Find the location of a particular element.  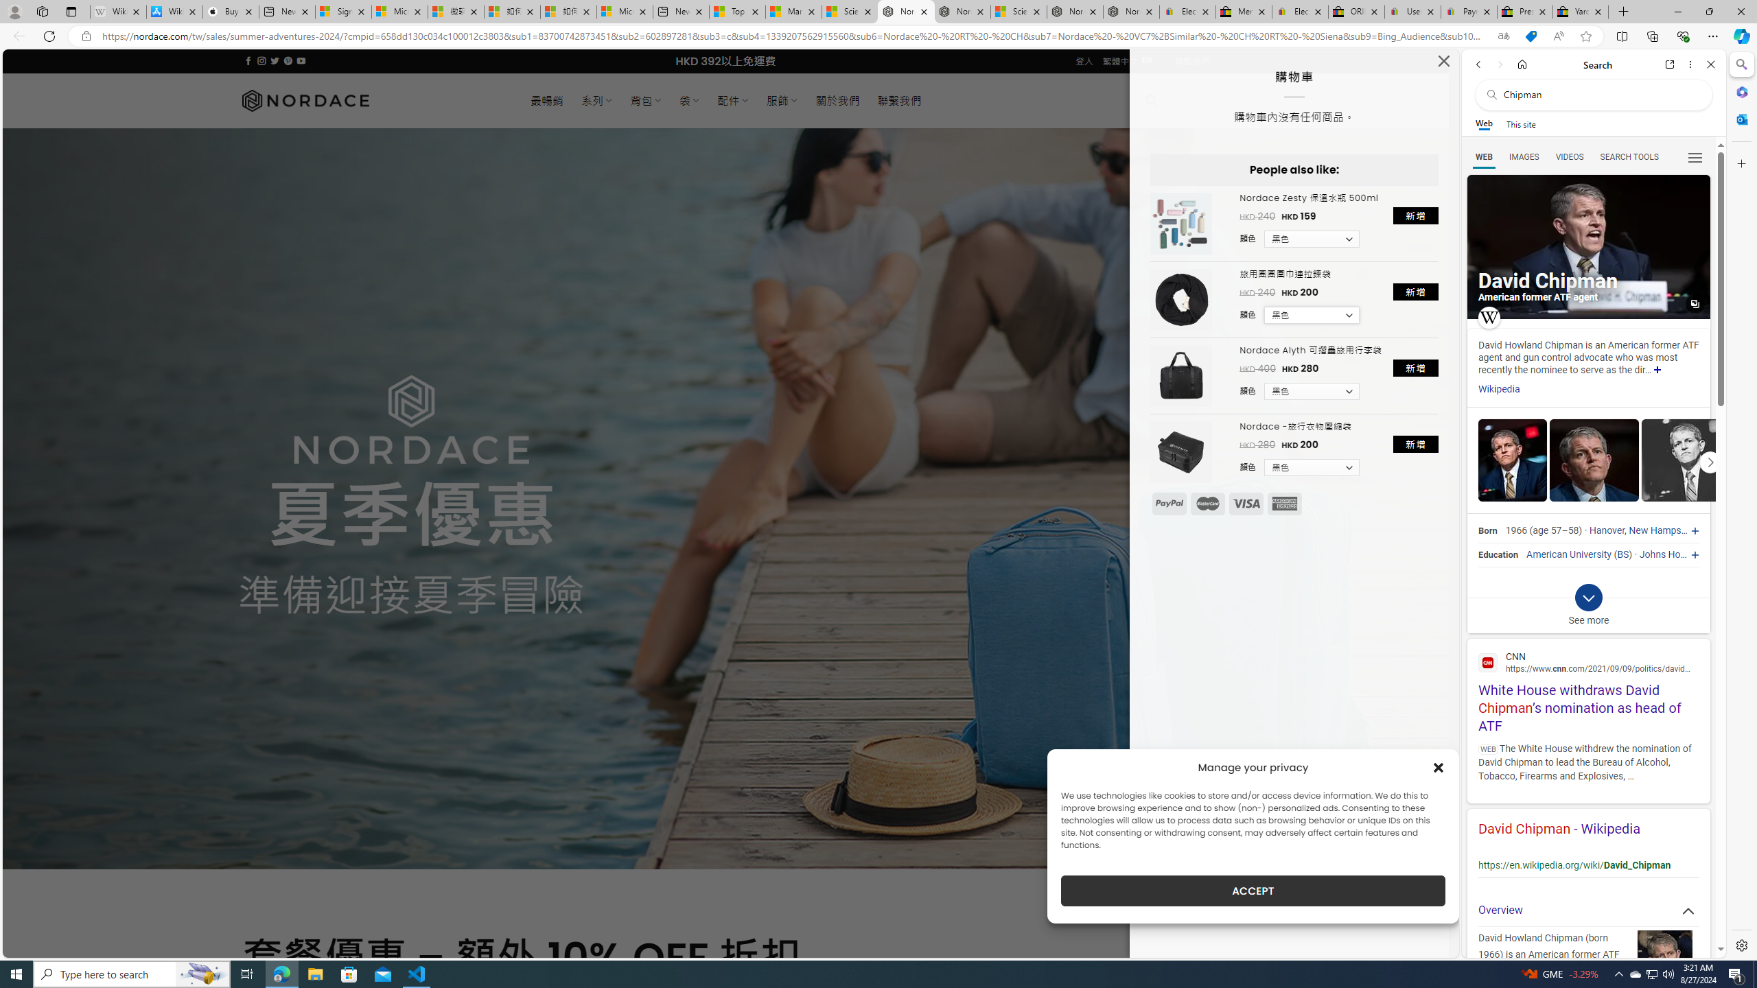

Payments Terms of Use | eBay.com is located at coordinates (1469, 12).